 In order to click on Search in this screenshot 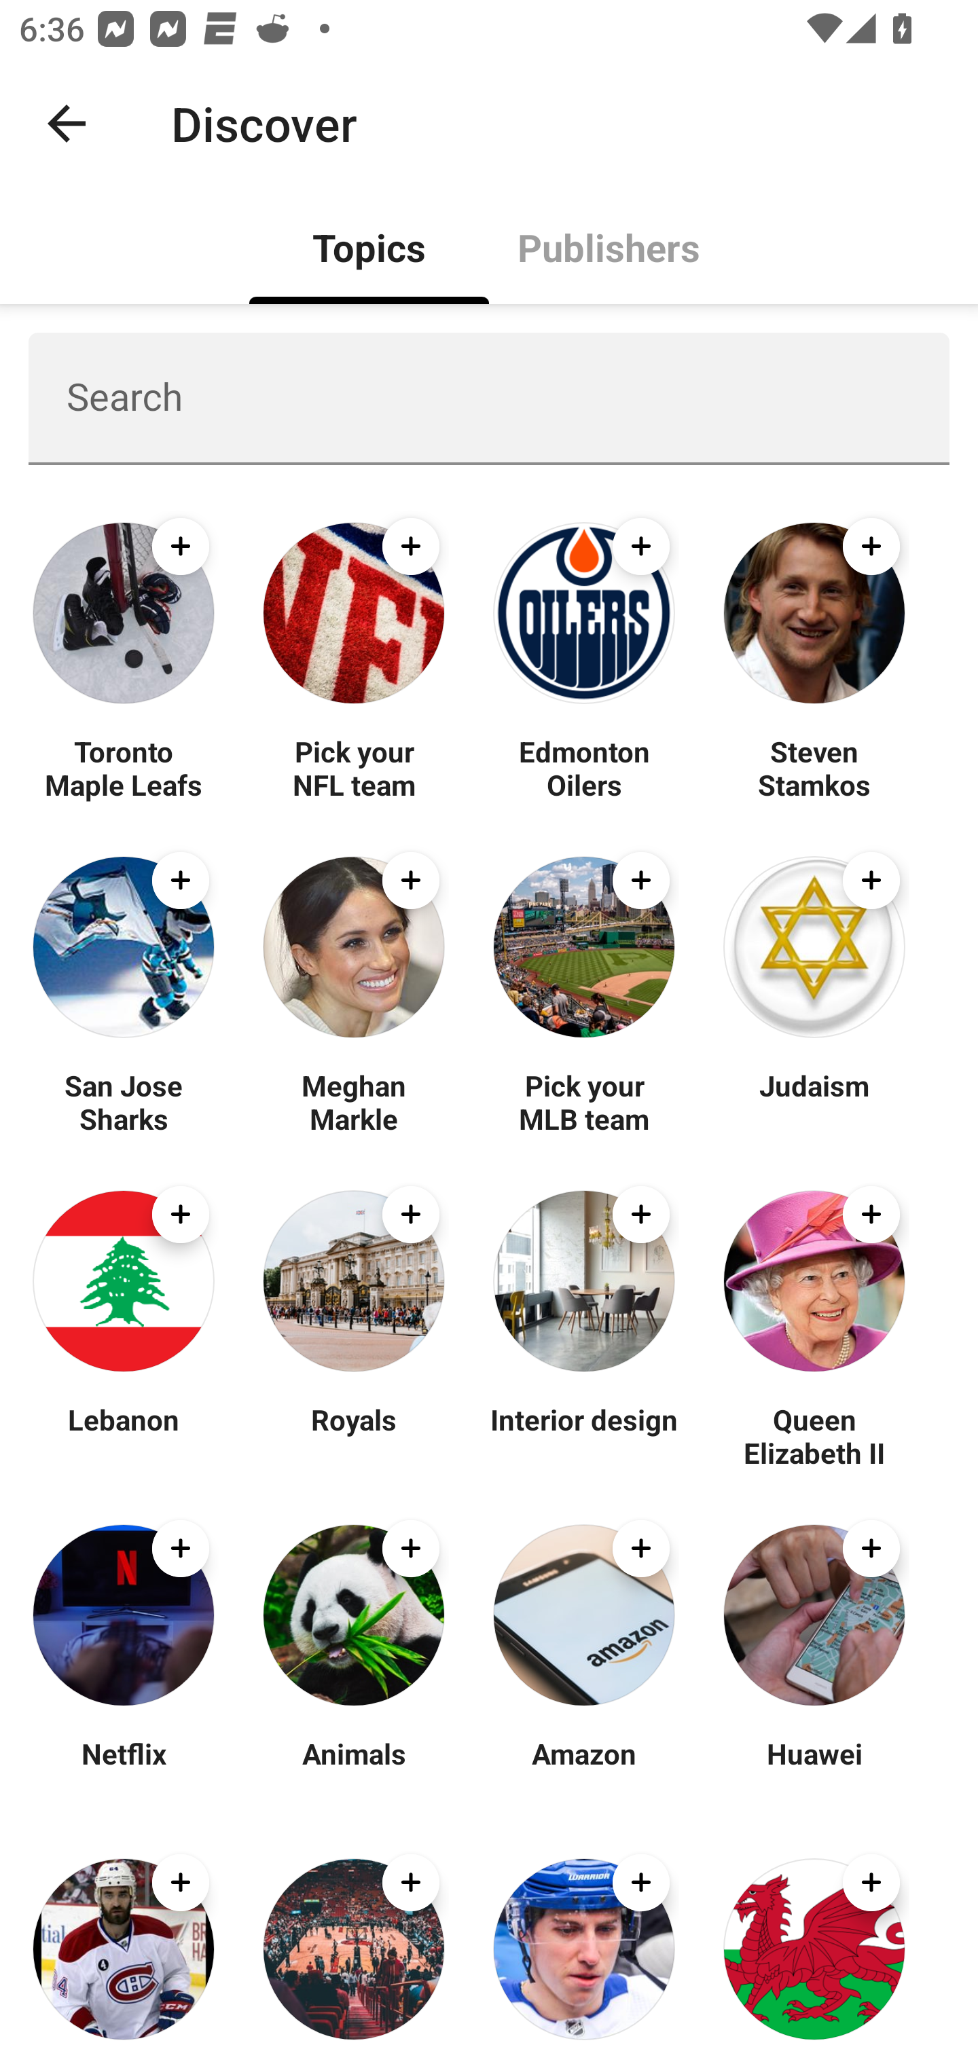, I will do `click(489, 398)`.